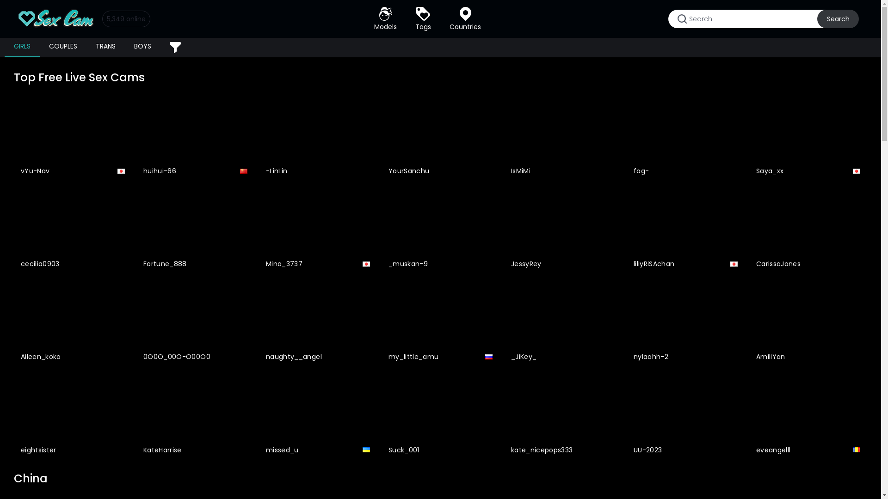  Describe the element at coordinates (73, 414) in the screenshot. I see `eightsister` at that location.